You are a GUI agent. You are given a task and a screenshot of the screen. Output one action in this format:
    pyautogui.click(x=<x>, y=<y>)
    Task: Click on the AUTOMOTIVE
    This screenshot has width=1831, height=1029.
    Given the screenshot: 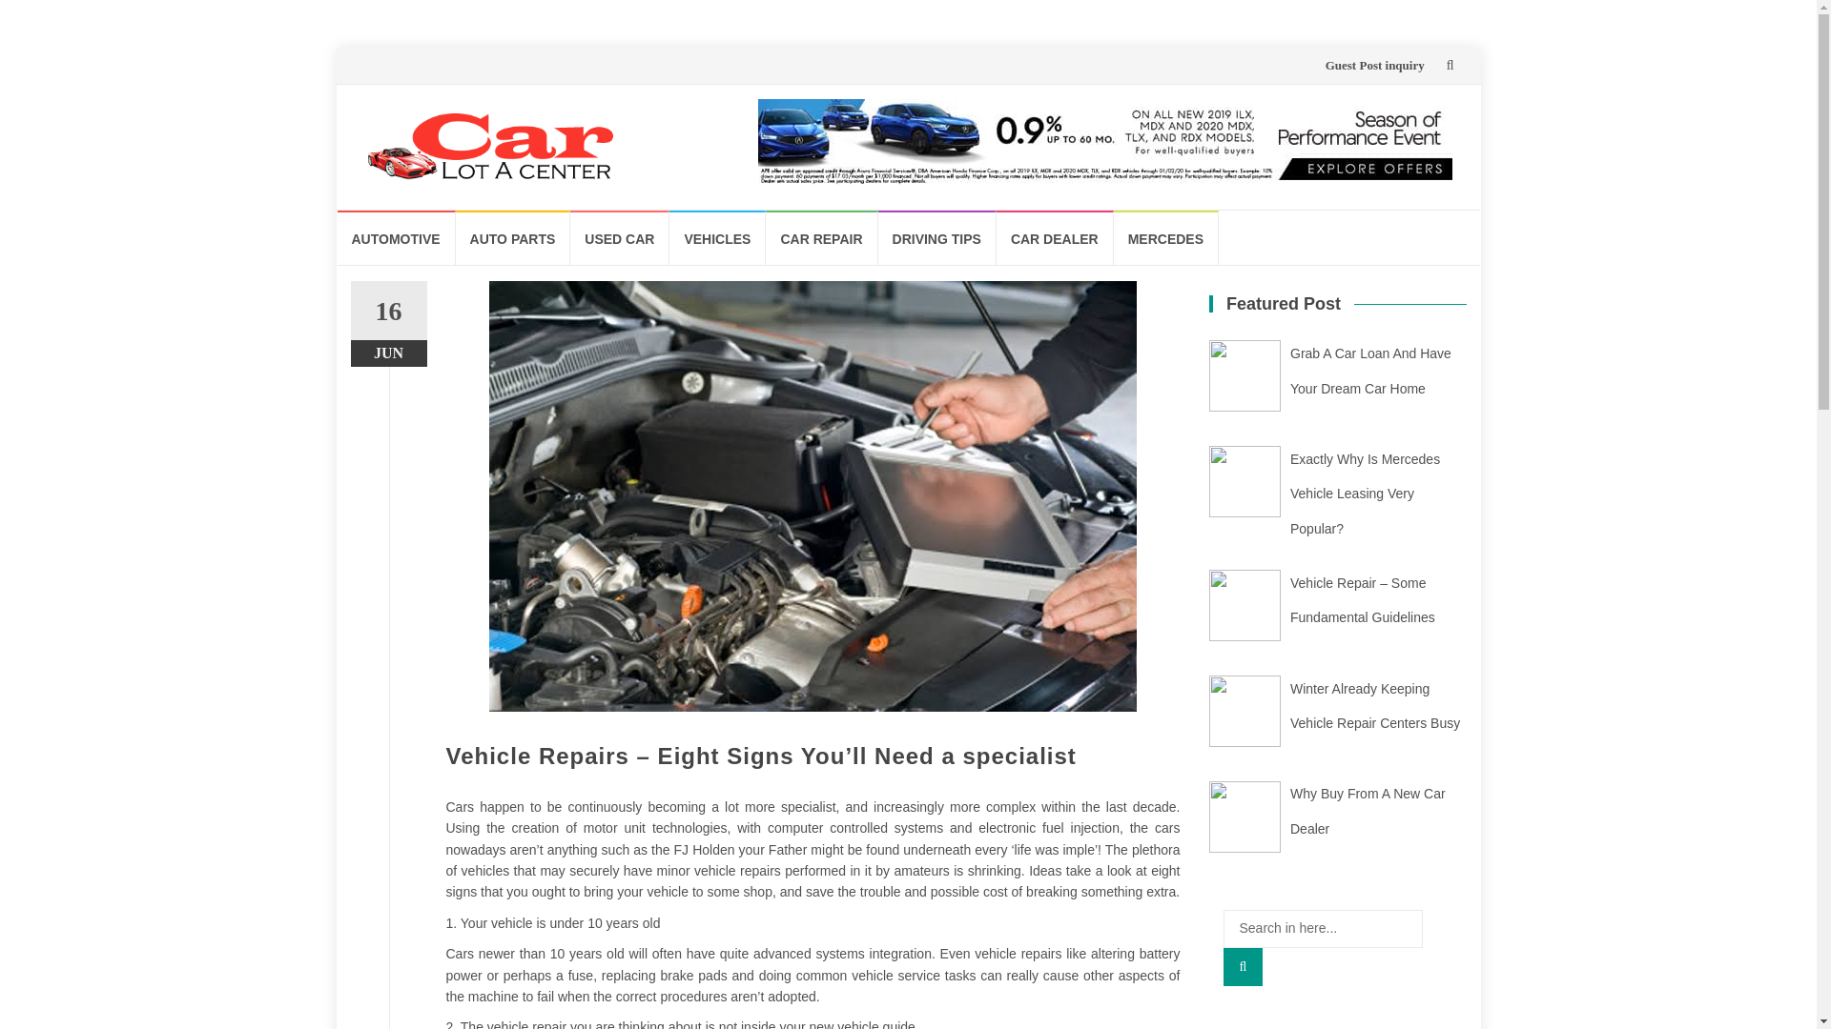 What is the action you would take?
    pyautogui.click(x=397, y=237)
    